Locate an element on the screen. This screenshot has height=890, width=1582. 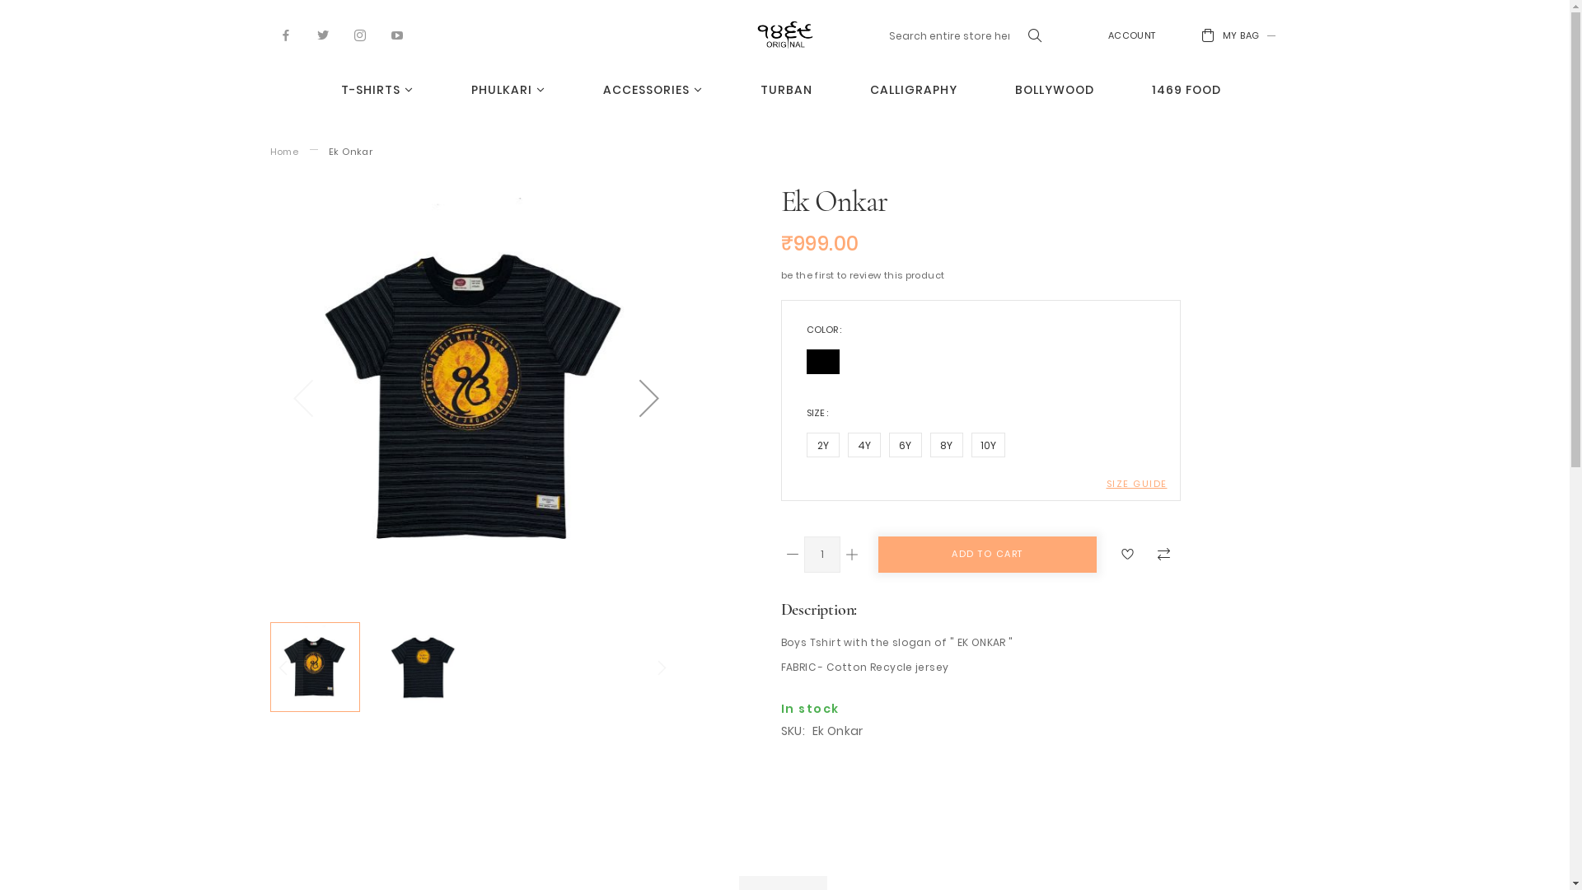
Connect Us on Youtube is located at coordinates (397, 35).